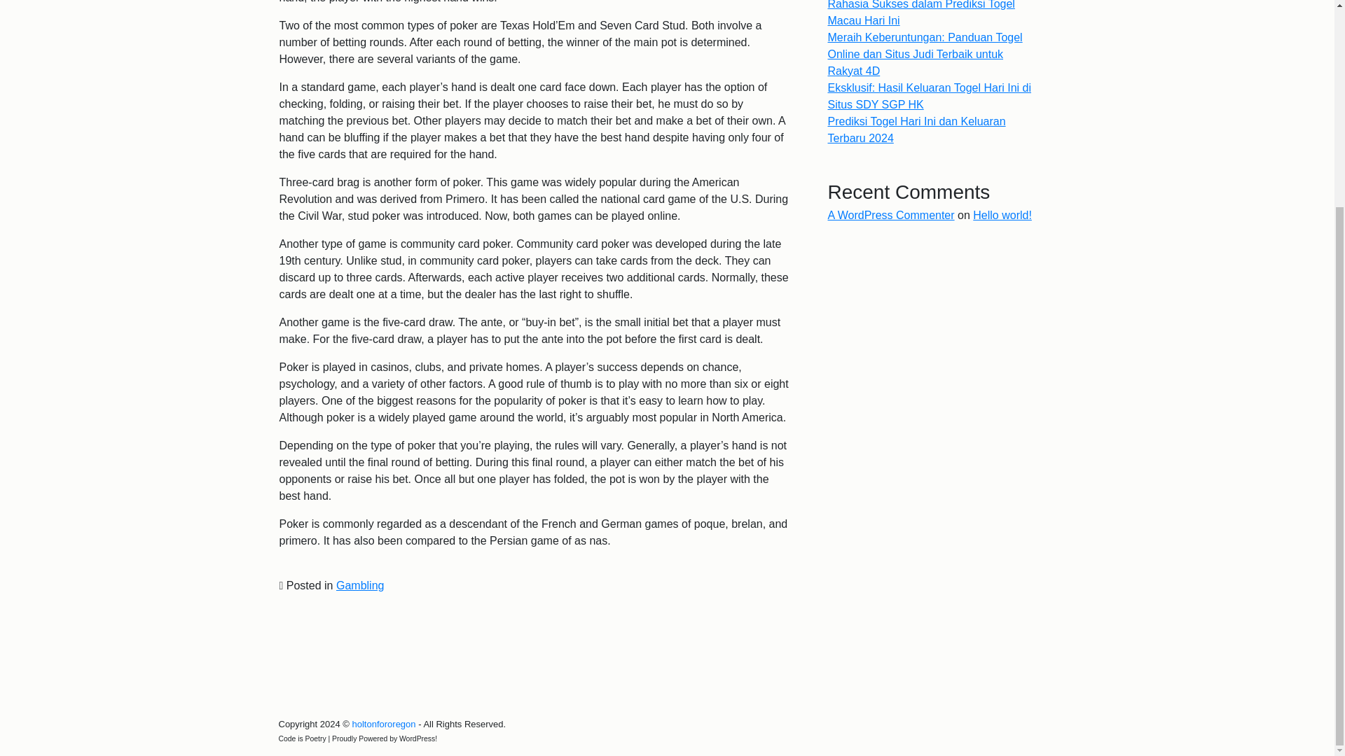  Describe the element at coordinates (1002, 216) in the screenshot. I see `Hello world!` at that location.